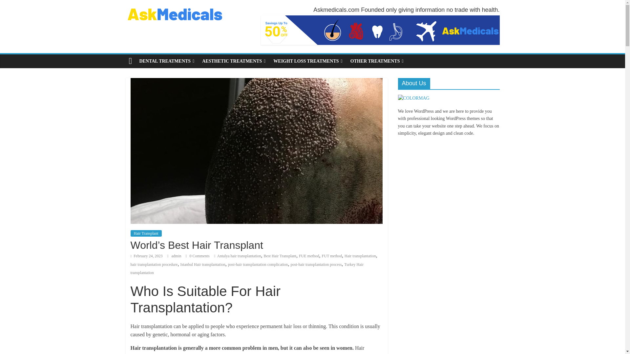 The height and width of the screenshot is (354, 630). What do you see at coordinates (234, 61) in the screenshot?
I see `AESTHETIC TREATMENTS` at bounding box center [234, 61].